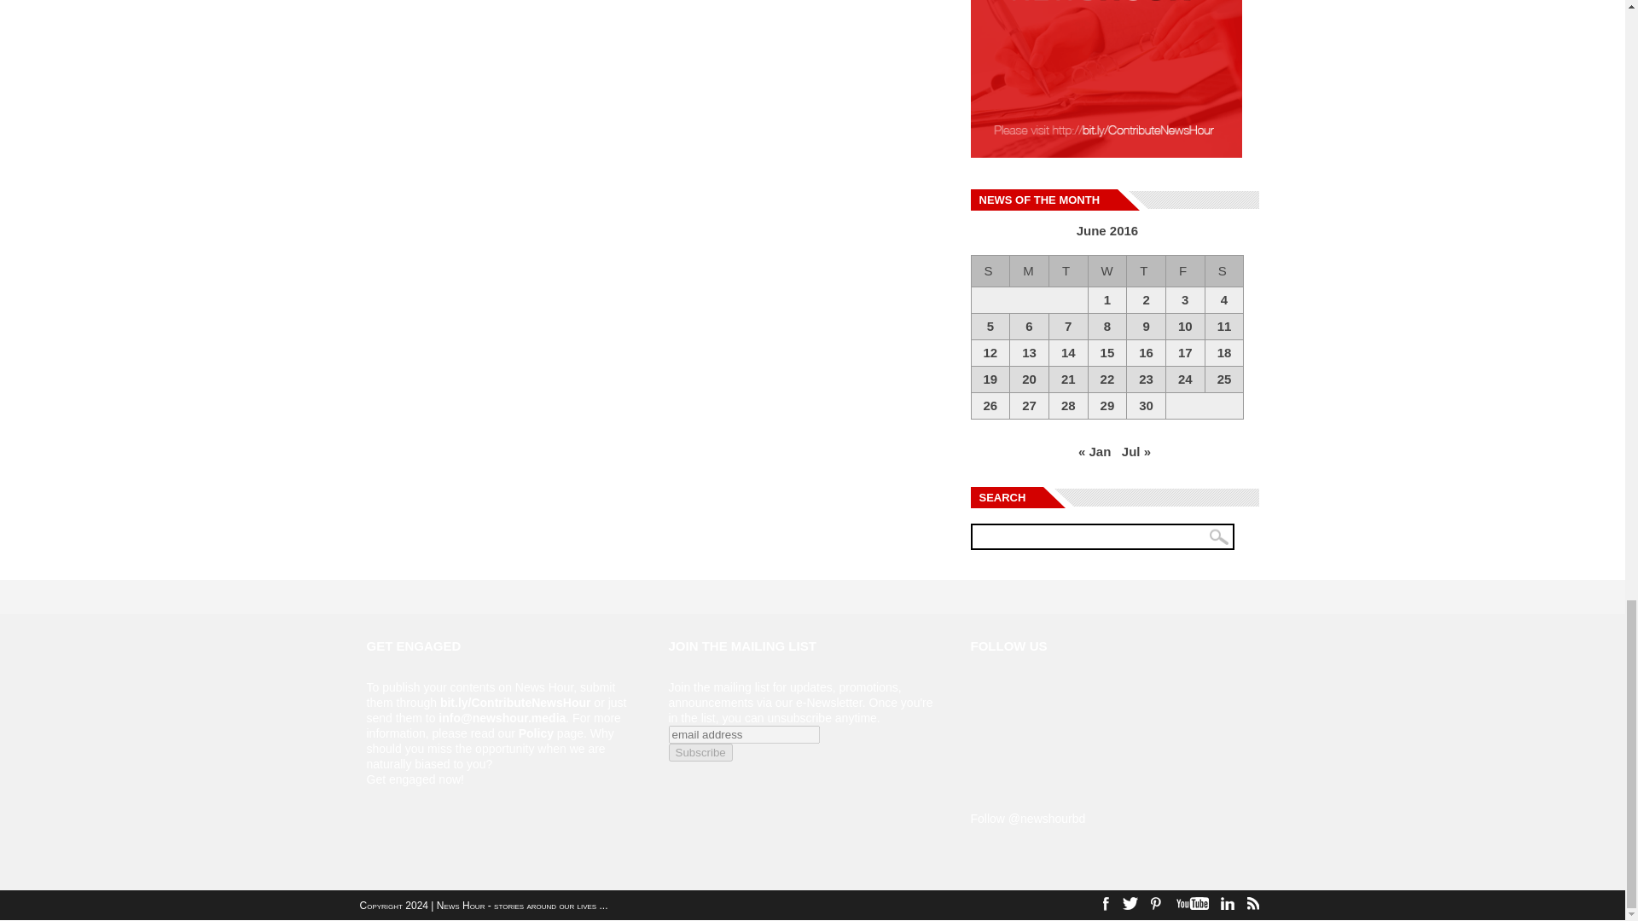 This screenshot has width=1638, height=921. What do you see at coordinates (700, 752) in the screenshot?
I see `Subscribe` at bounding box center [700, 752].